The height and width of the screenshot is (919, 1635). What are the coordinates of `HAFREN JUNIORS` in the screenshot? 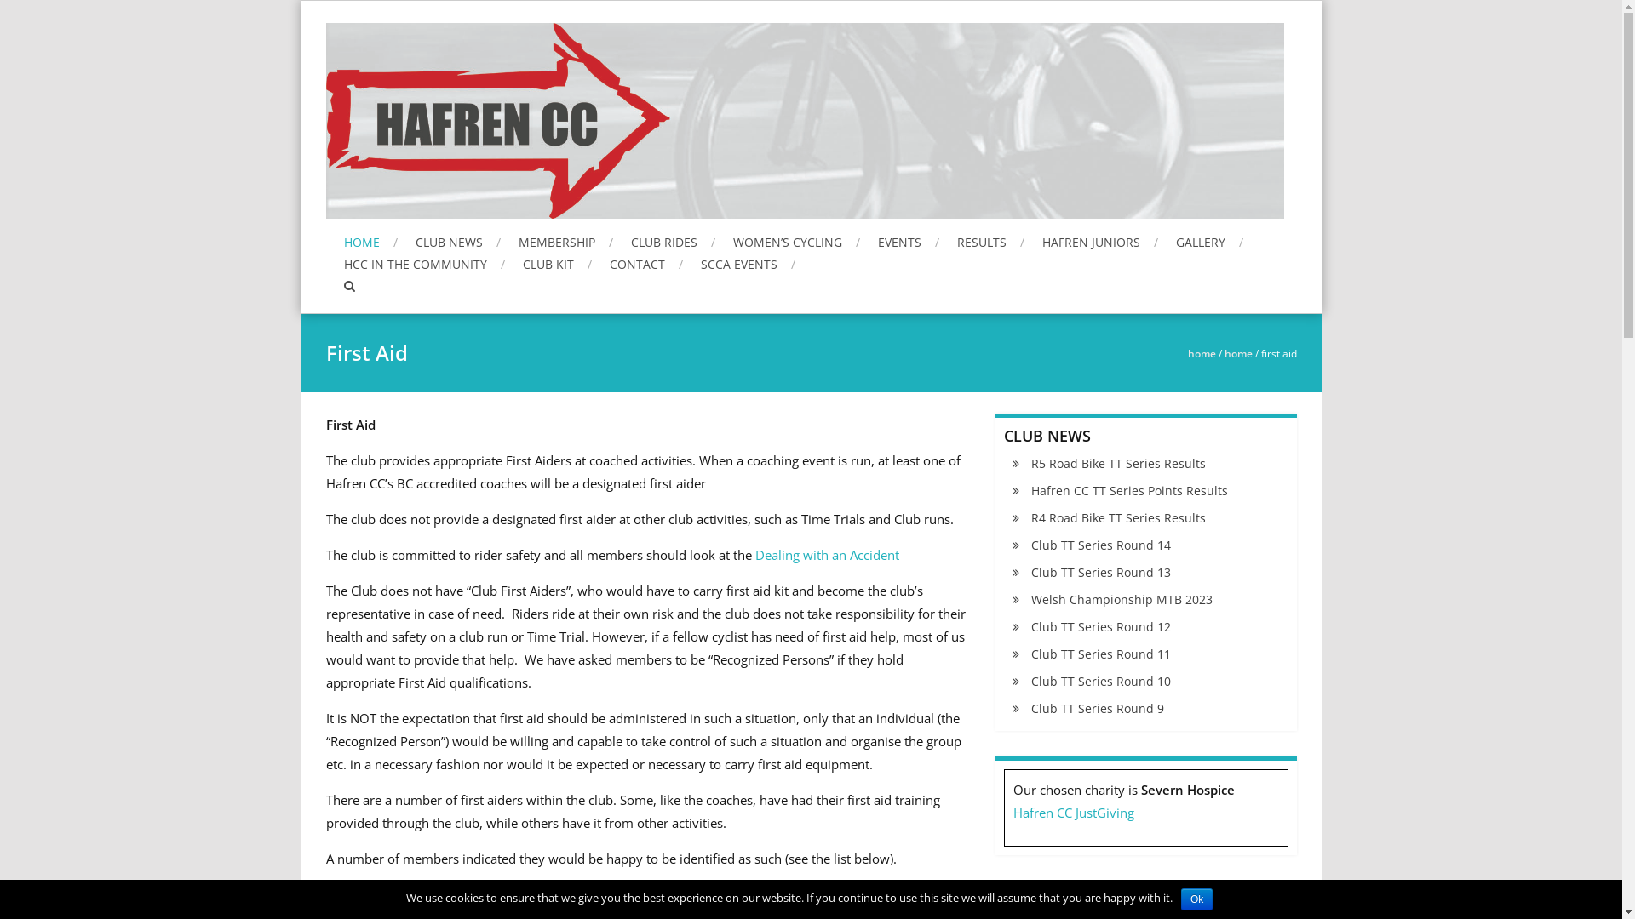 It's located at (1100, 242).